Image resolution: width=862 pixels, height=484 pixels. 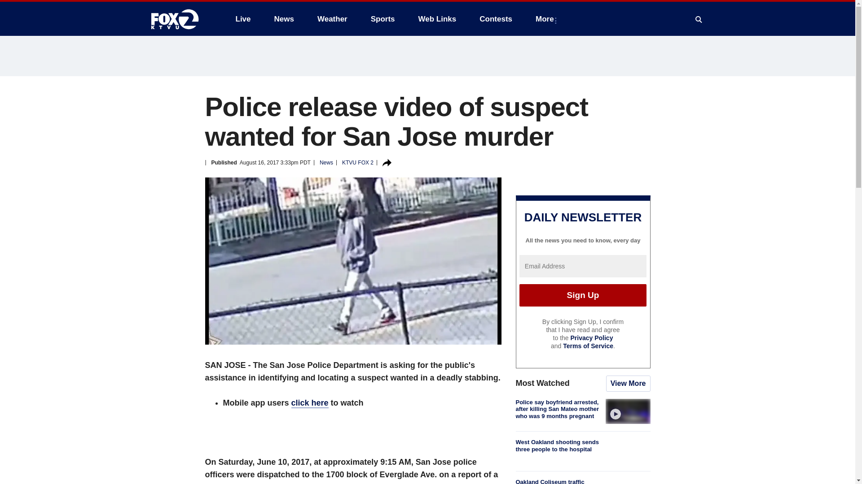 I want to click on More, so click(x=546, y=19).